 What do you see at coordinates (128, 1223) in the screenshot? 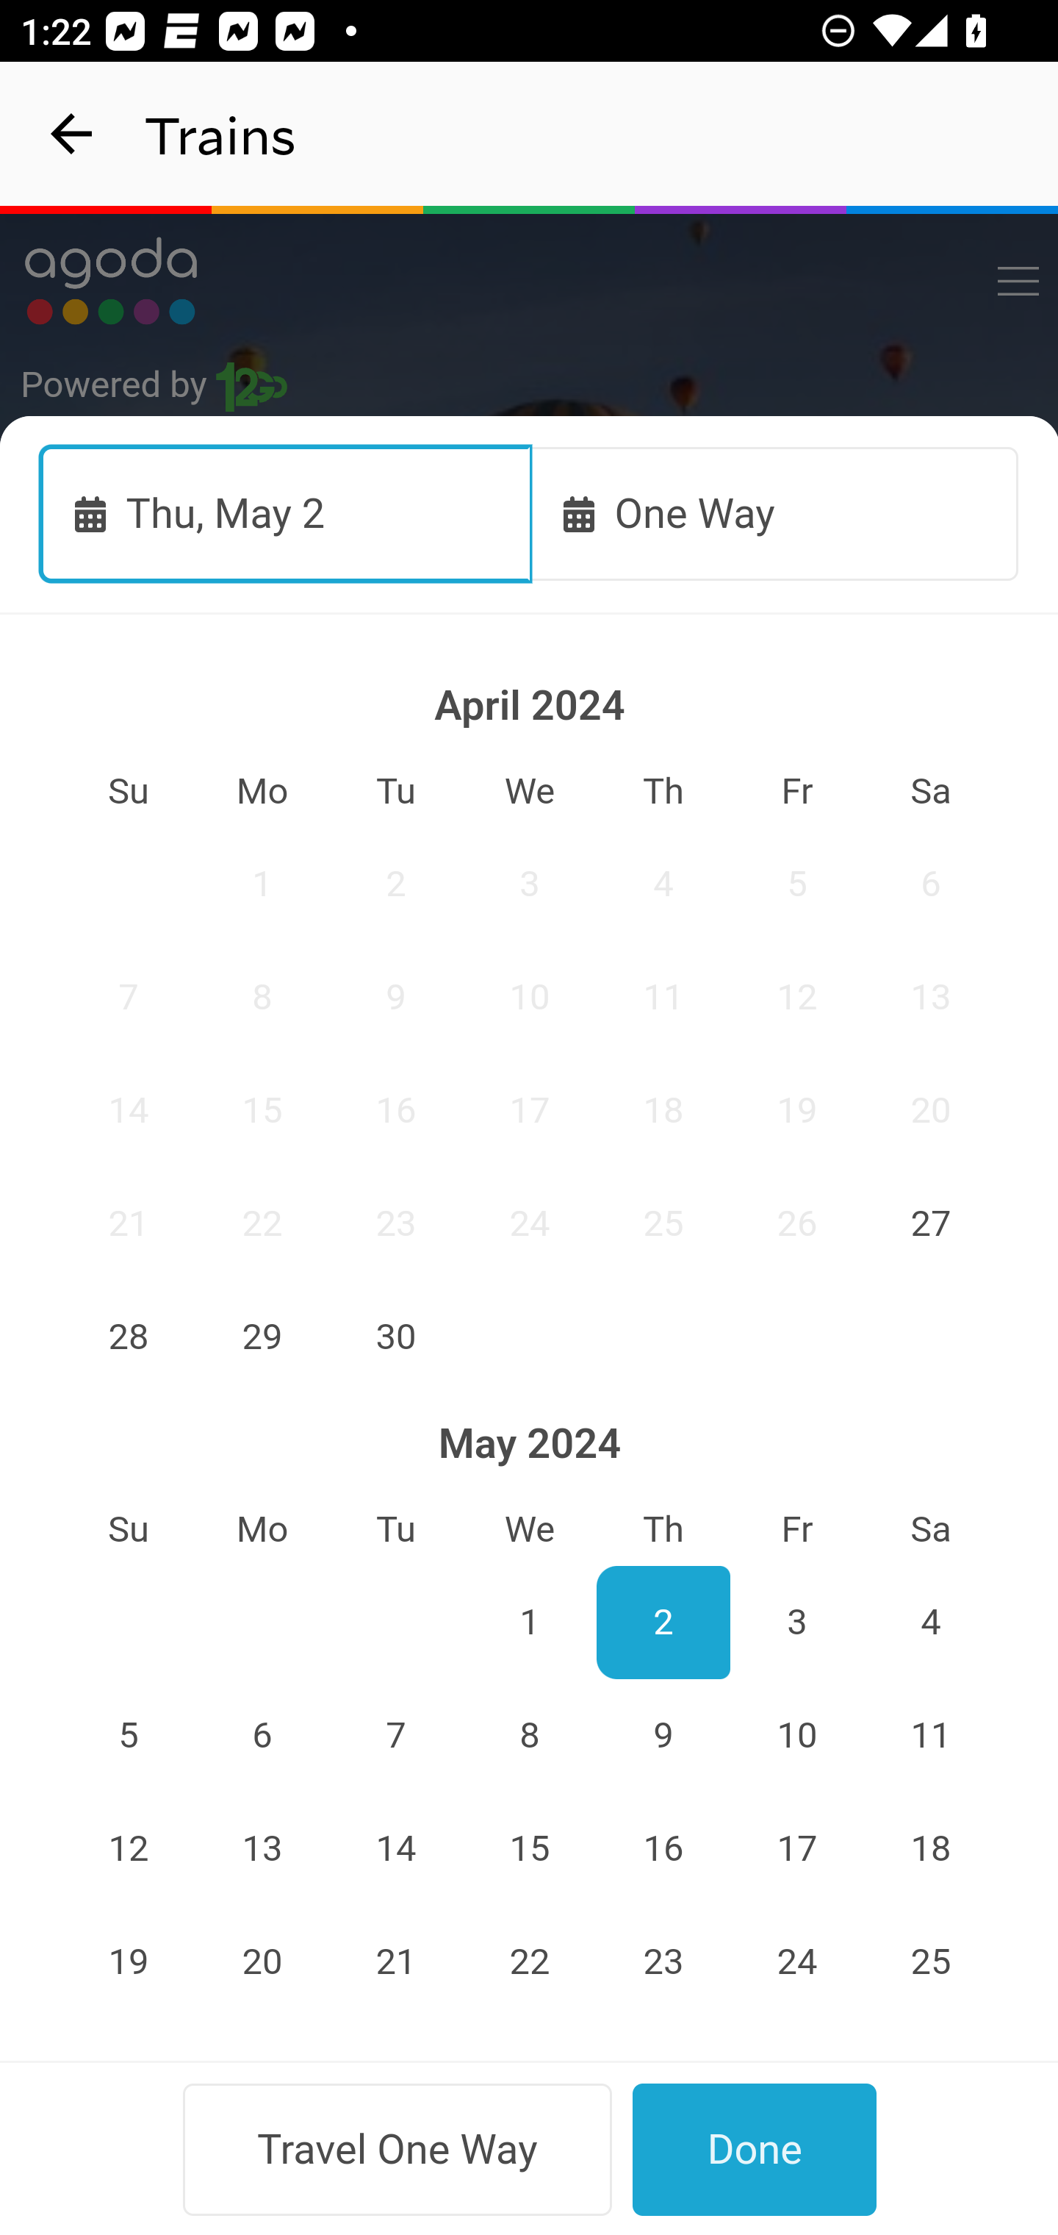
I see `21` at bounding box center [128, 1223].